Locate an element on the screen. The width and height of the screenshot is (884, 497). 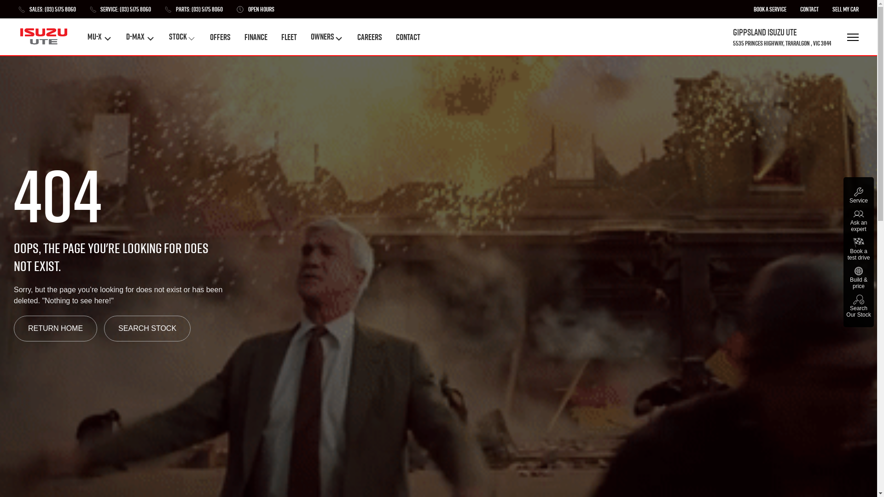
Service is located at coordinates (859, 195).